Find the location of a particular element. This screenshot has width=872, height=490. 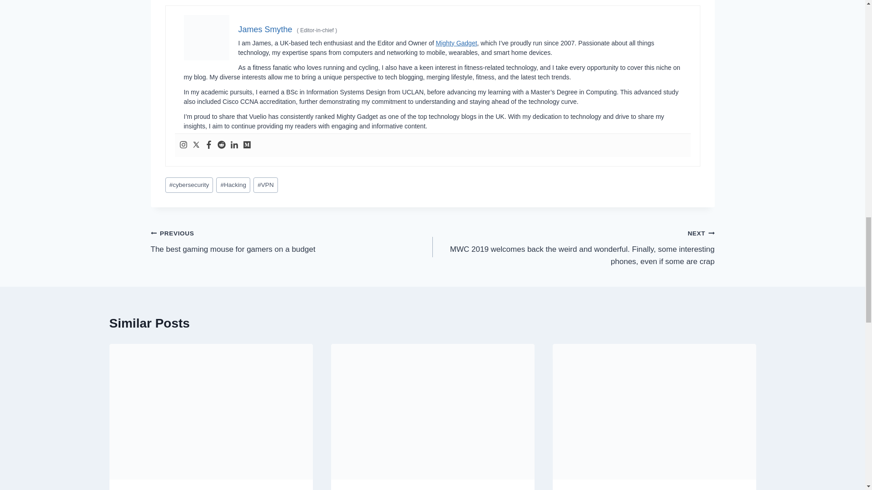

Hacking is located at coordinates (233, 185).